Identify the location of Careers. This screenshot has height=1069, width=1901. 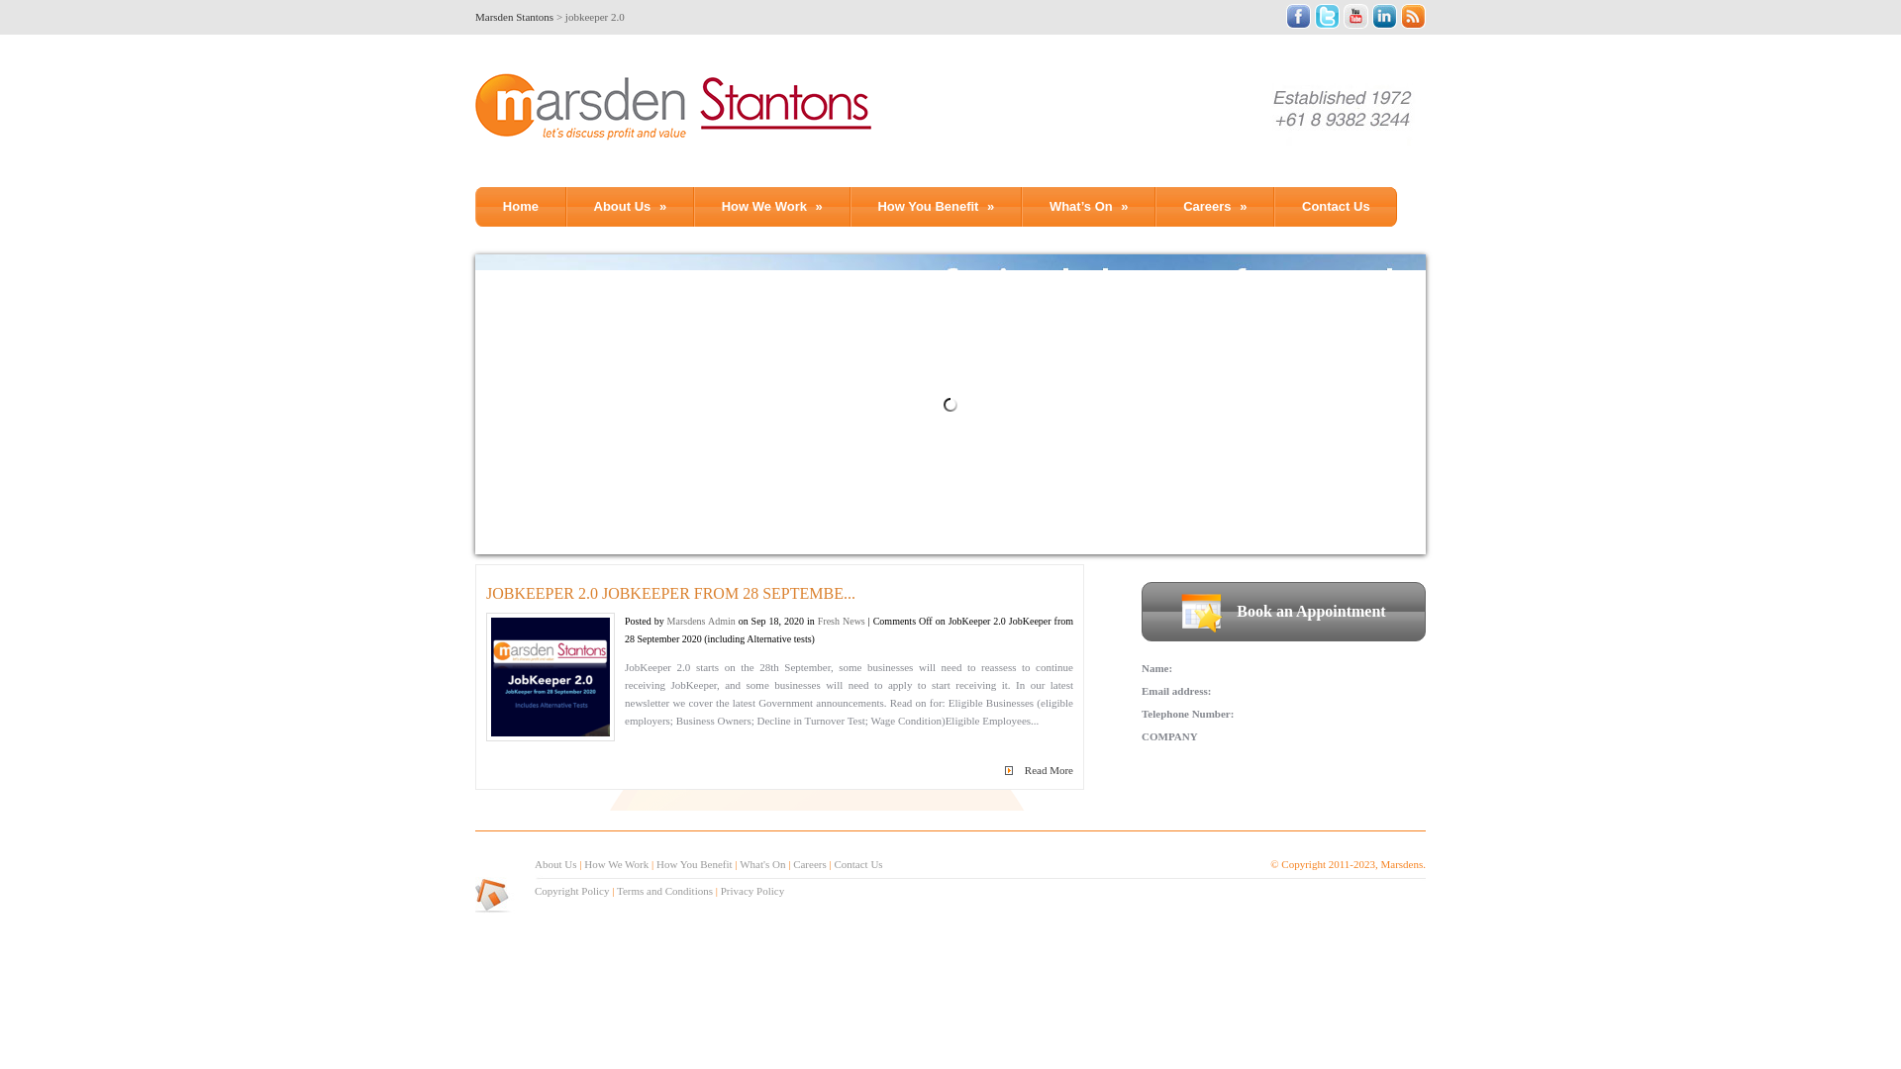
(810, 864).